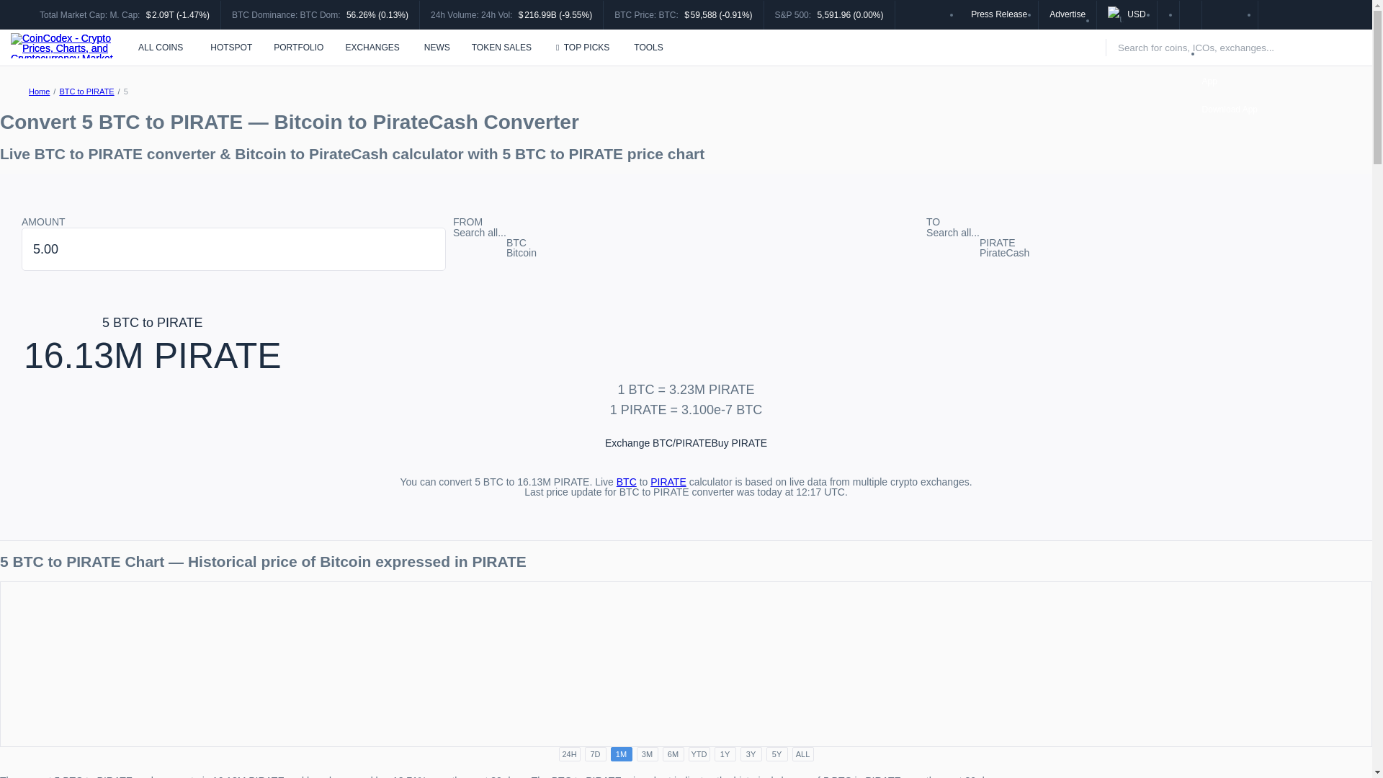 This screenshot has width=1383, height=778. Describe the element at coordinates (998, 13) in the screenshot. I see `Press Release` at that location.